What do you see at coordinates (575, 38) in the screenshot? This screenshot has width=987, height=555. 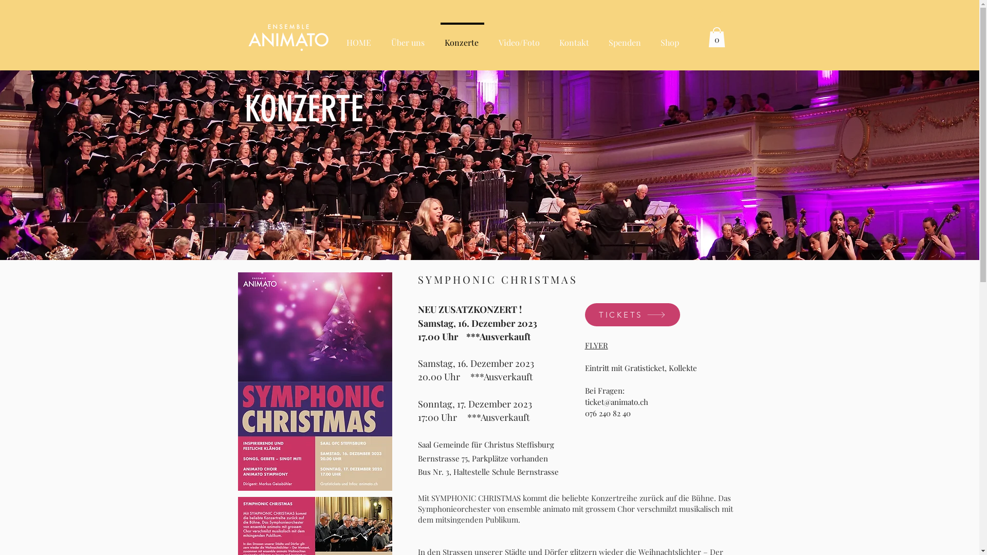 I see `Kontakt` at bounding box center [575, 38].